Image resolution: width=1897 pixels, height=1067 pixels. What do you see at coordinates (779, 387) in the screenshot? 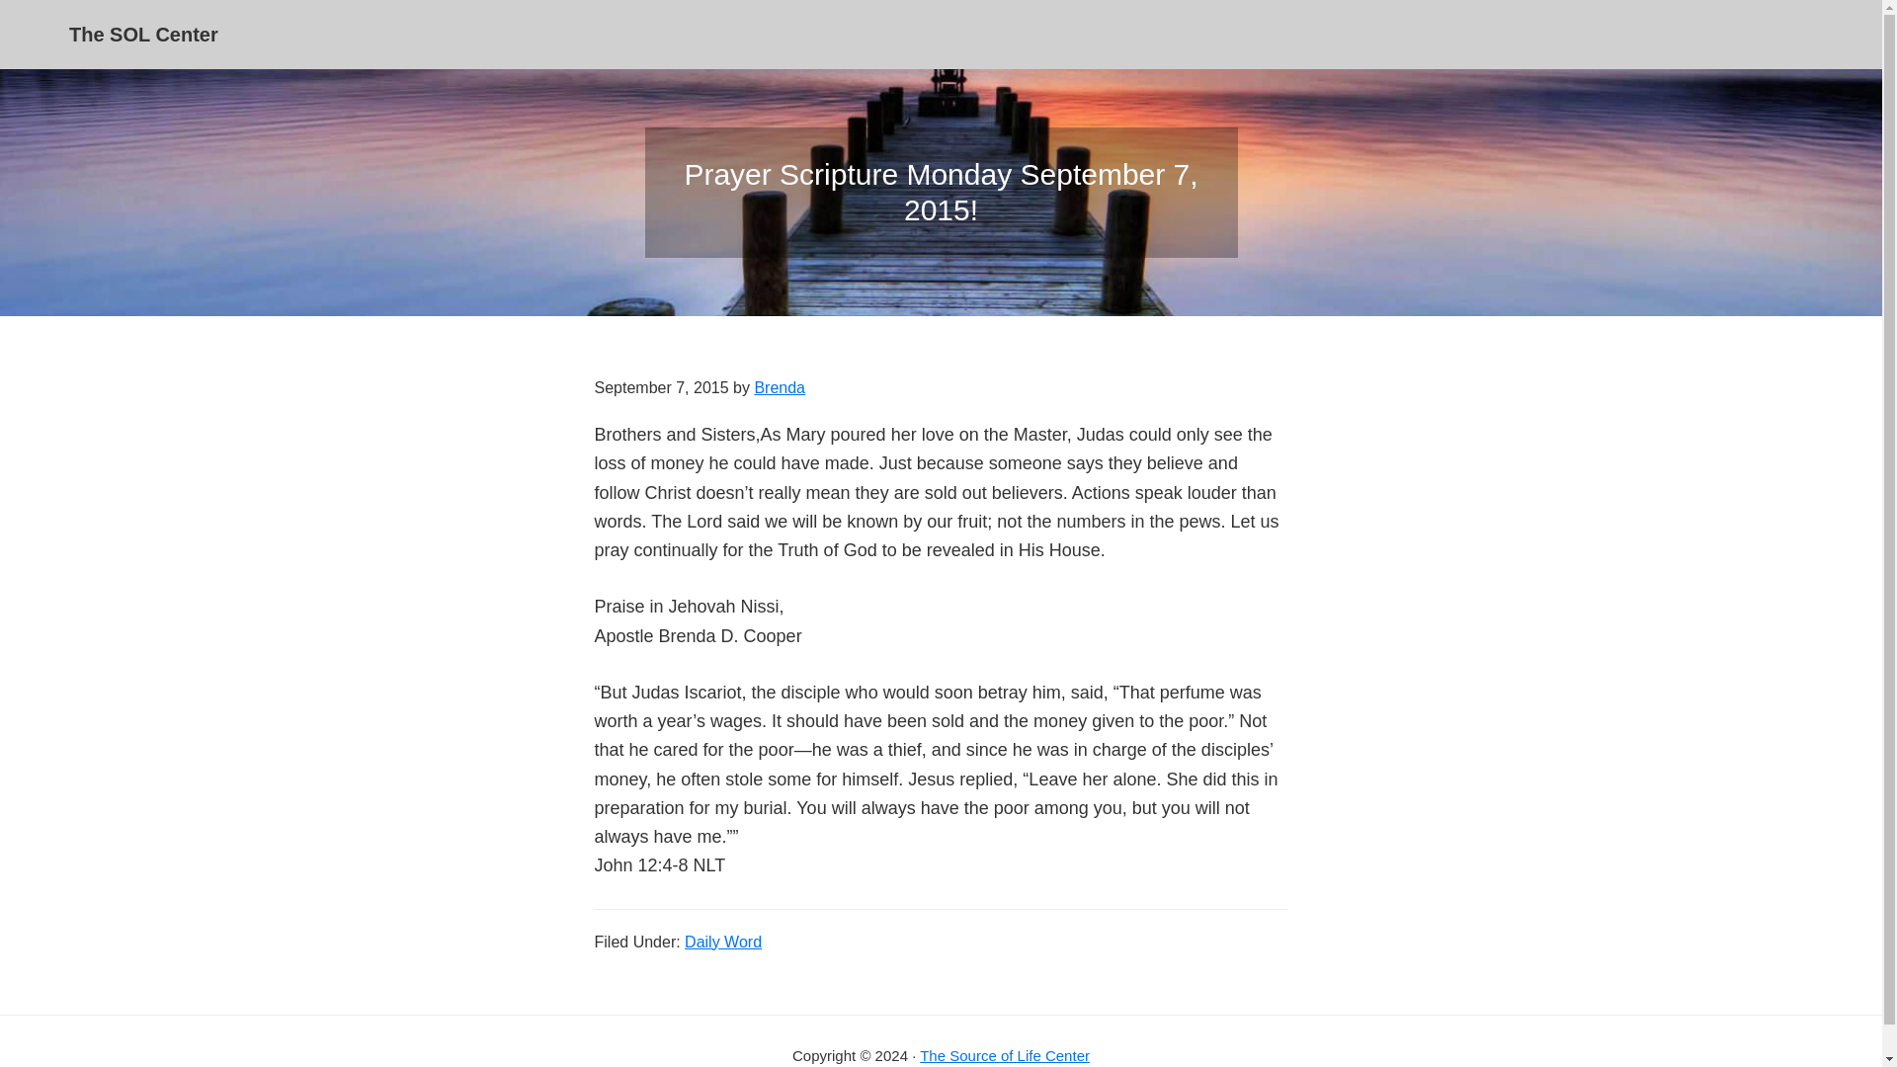
I see `Brenda` at bounding box center [779, 387].